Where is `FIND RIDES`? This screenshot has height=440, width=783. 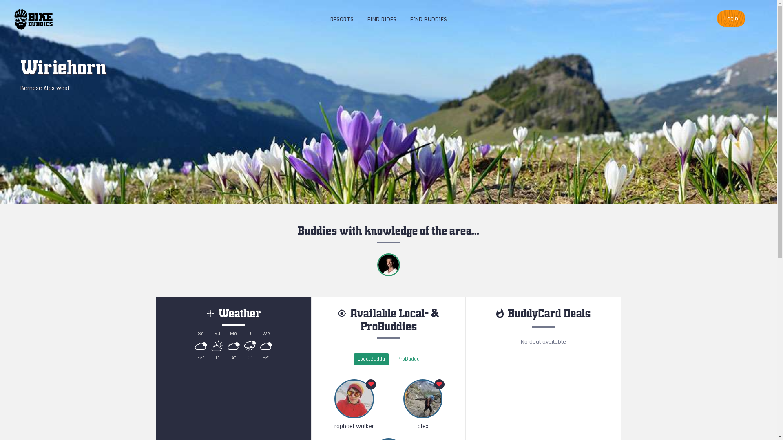
FIND RIDES is located at coordinates (382, 19).